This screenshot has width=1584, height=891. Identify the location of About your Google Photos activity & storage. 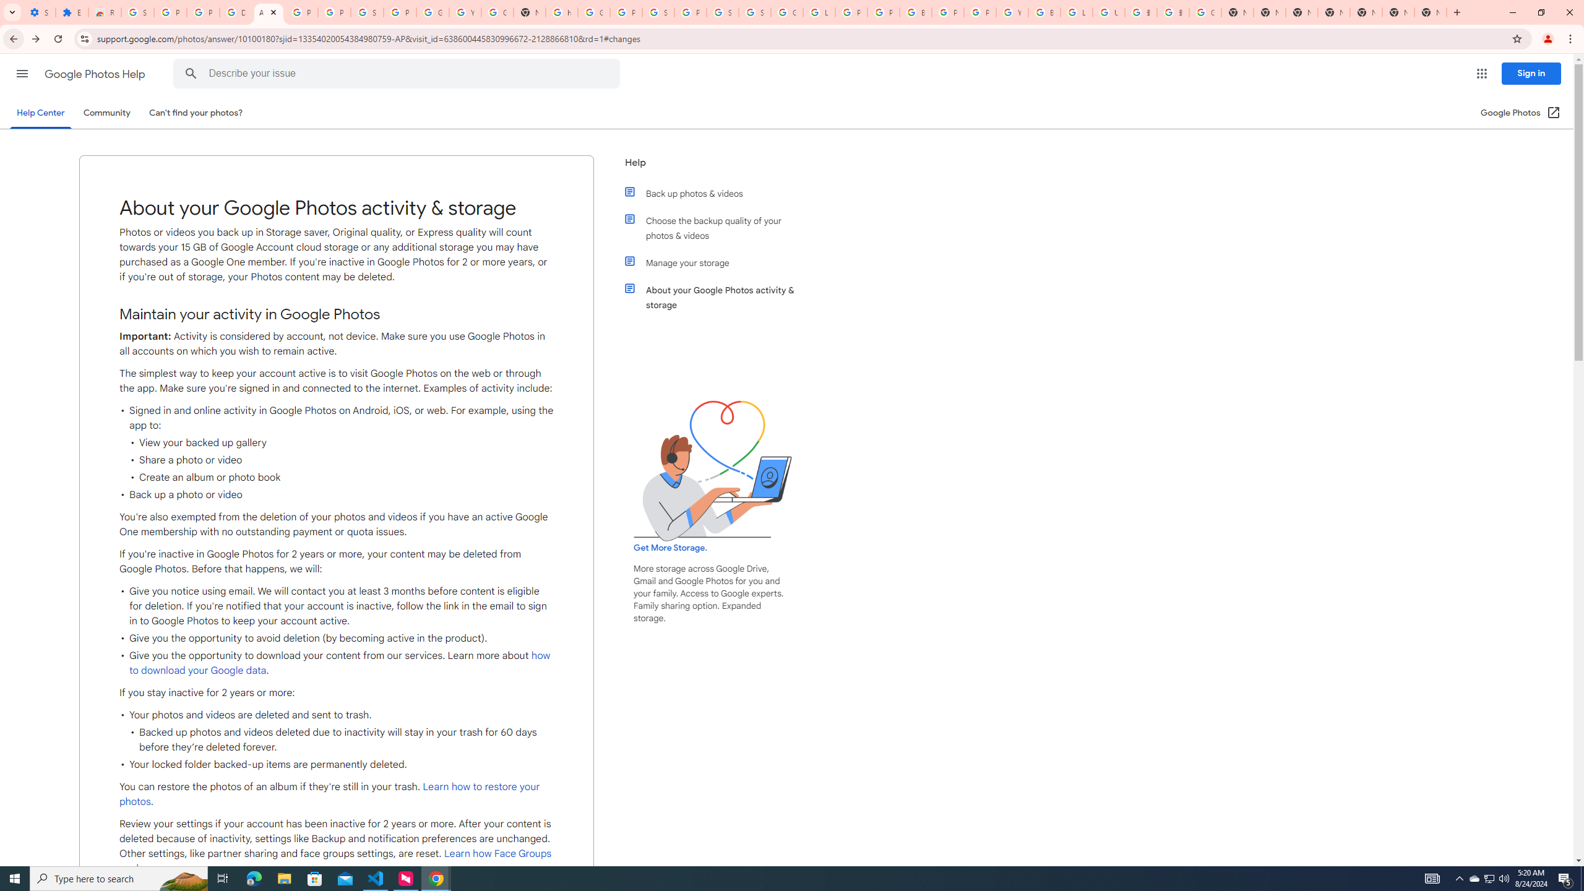
(720, 297).